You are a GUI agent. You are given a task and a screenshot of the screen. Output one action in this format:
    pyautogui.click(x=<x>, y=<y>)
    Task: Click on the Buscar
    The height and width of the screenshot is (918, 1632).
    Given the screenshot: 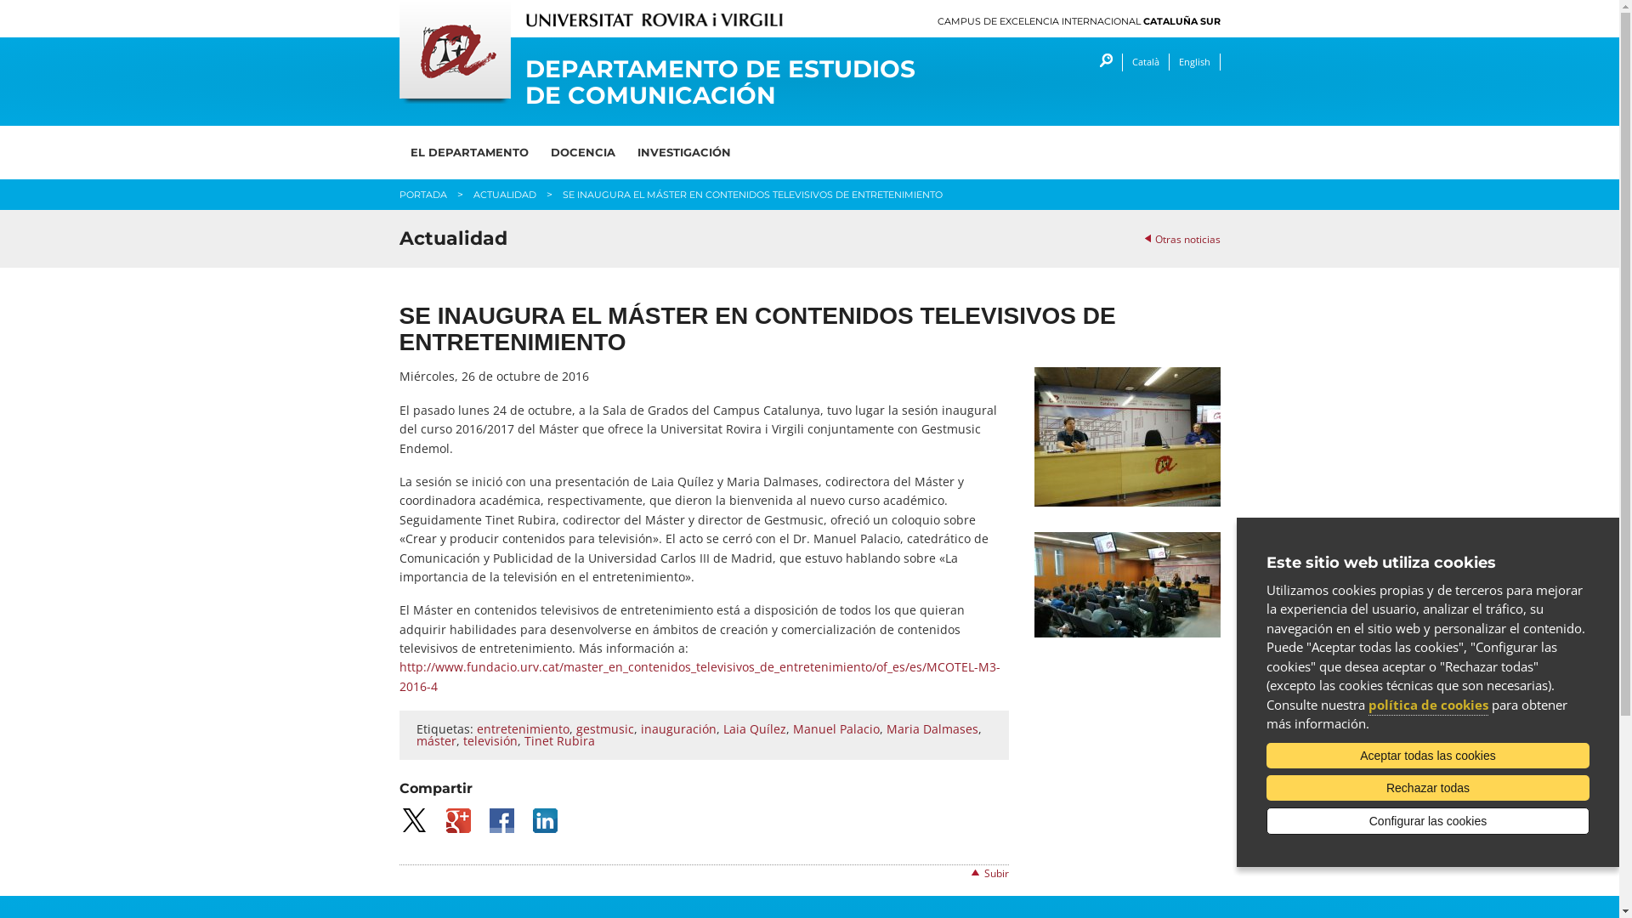 What is the action you would take?
    pyautogui.click(x=1102, y=63)
    